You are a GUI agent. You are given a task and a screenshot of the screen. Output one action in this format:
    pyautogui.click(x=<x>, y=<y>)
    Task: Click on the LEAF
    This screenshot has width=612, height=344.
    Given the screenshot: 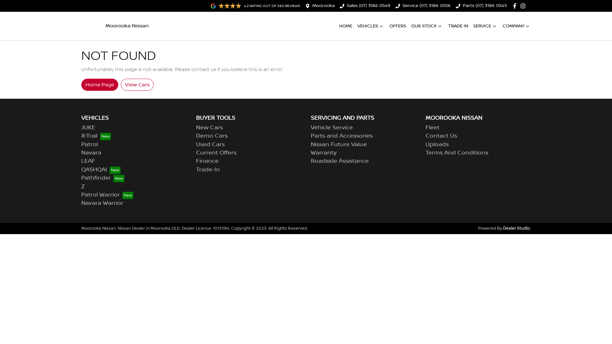 What is the action you would take?
    pyautogui.click(x=88, y=161)
    